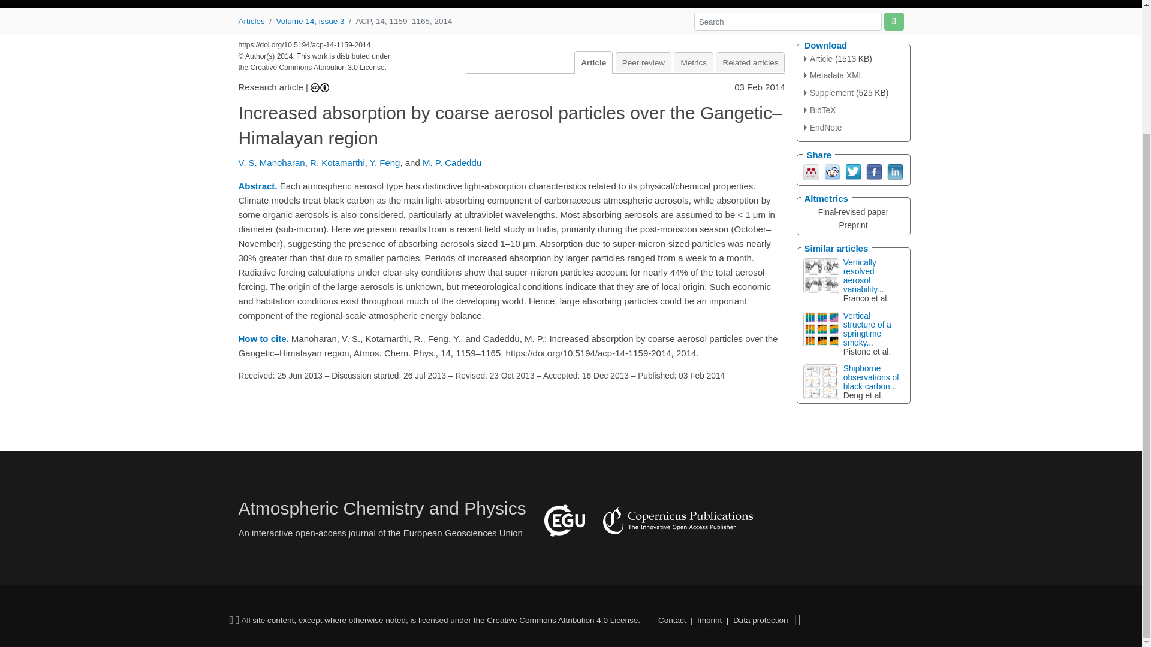  Describe the element at coordinates (852, 170) in the screenshot. I see `Twitter` at that location.